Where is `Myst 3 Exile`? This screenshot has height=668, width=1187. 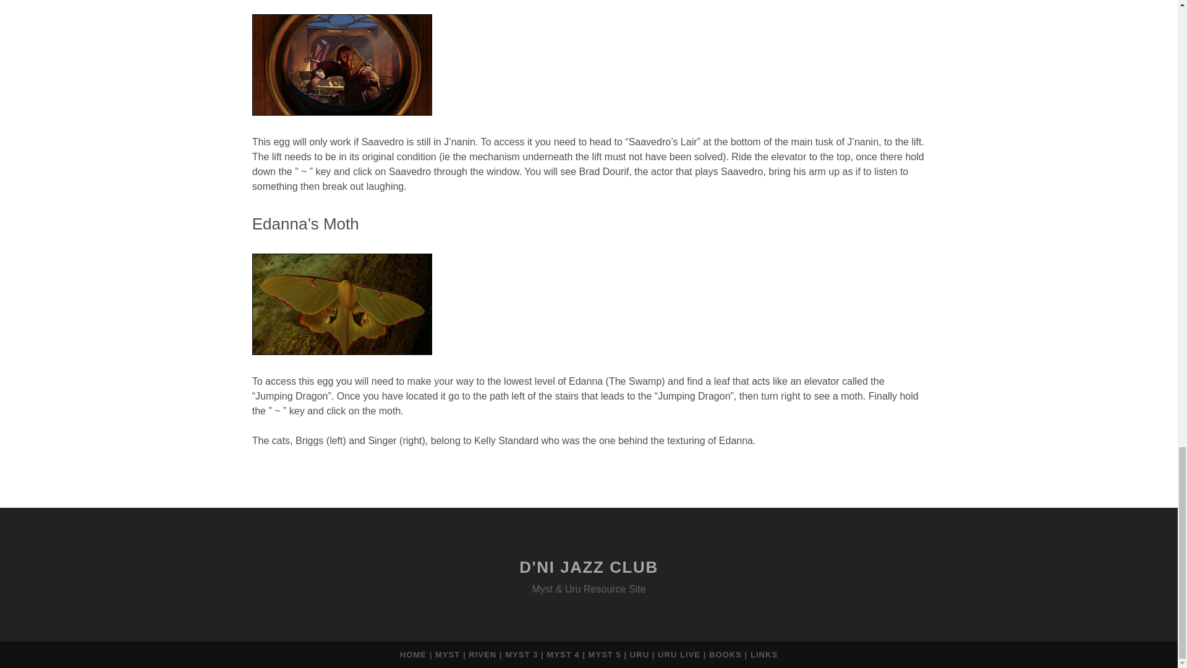 Myst 3 Exile is located at coordinates (521, 654).